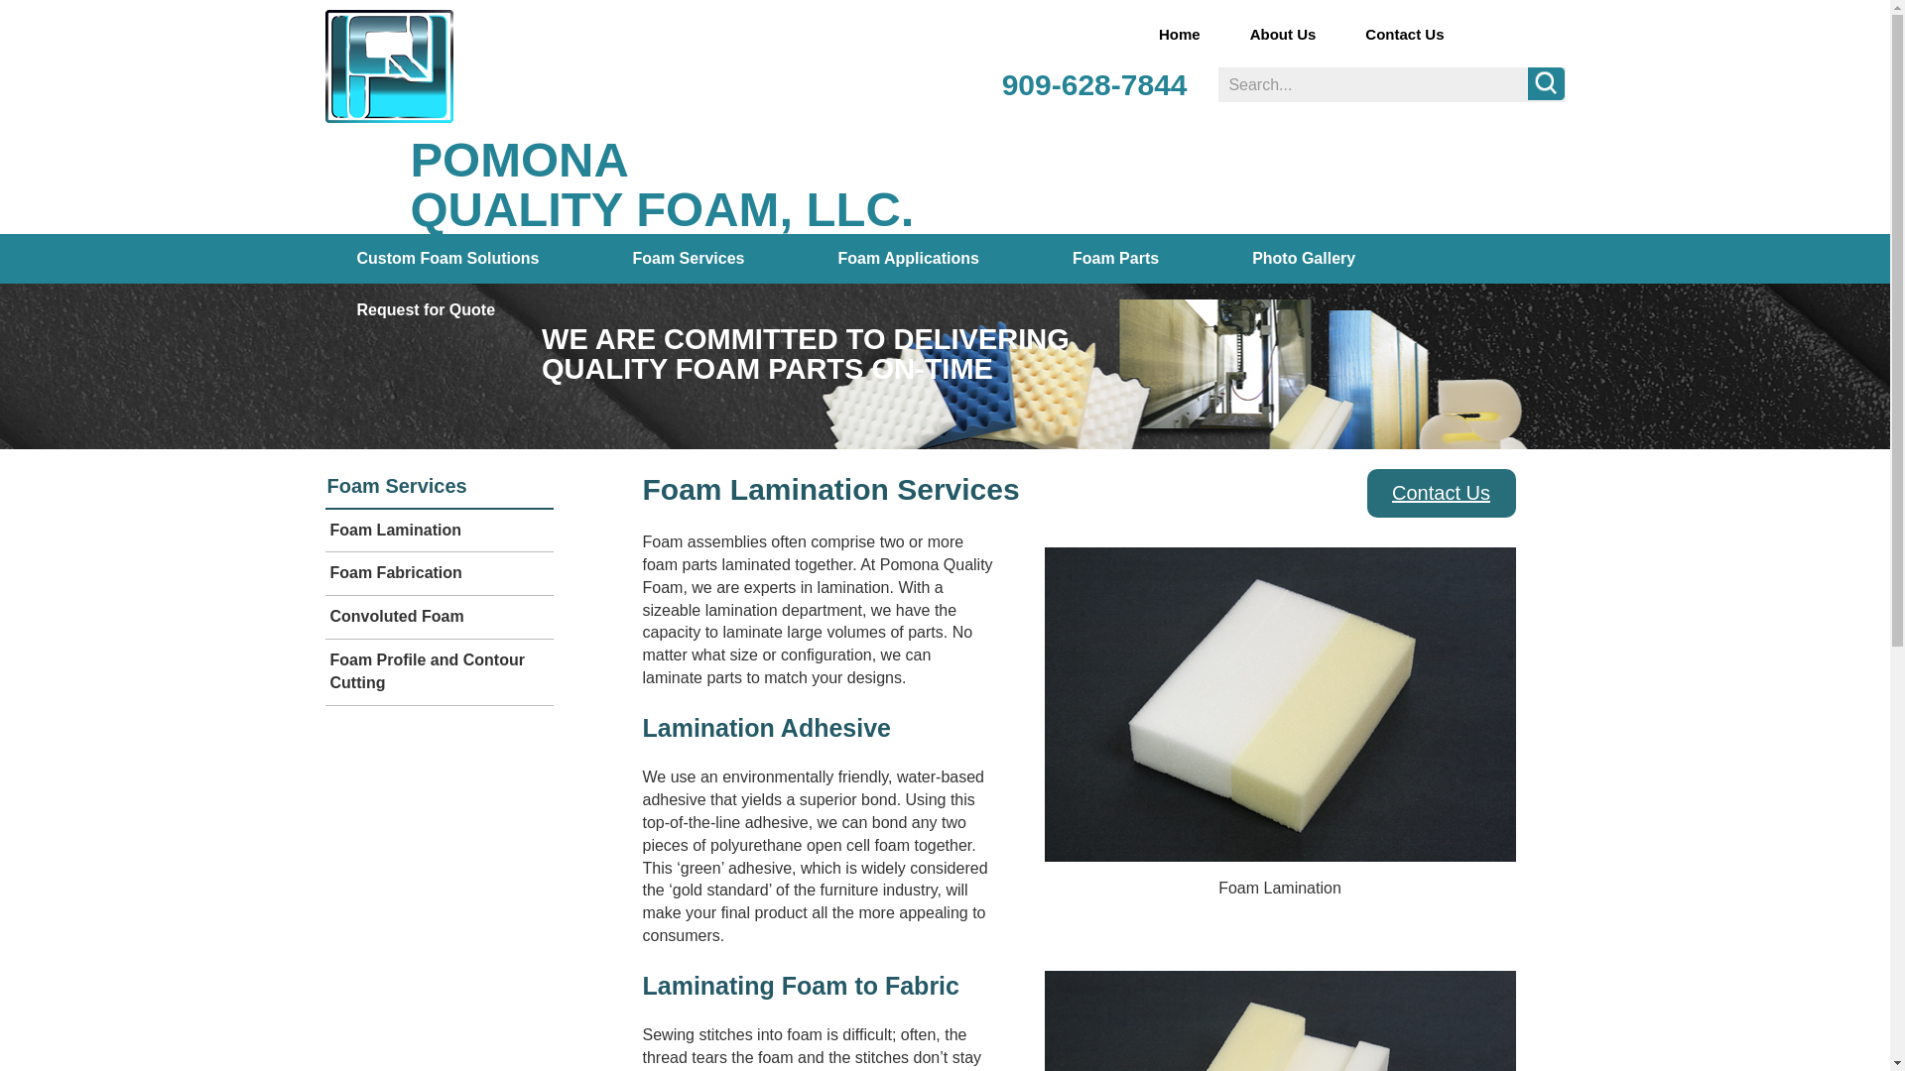 This screenshot has width=1905, height=1071. What do you see at coordinates (440, 487) in the screenshot?
I see `Foam Services` at bounding box center [440, 487].